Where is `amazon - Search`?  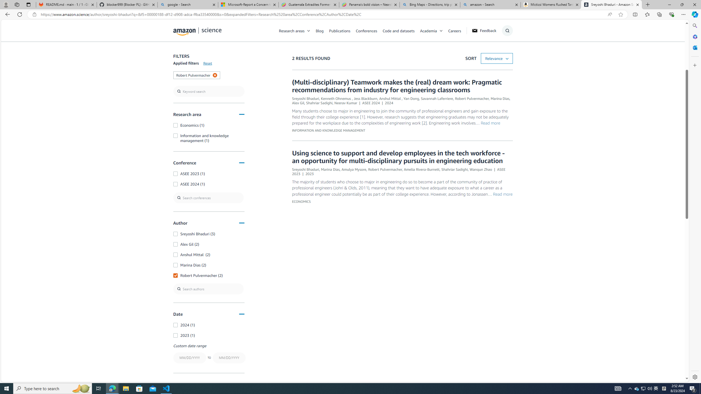
amazon - Search is located at coordinates (490, 5).